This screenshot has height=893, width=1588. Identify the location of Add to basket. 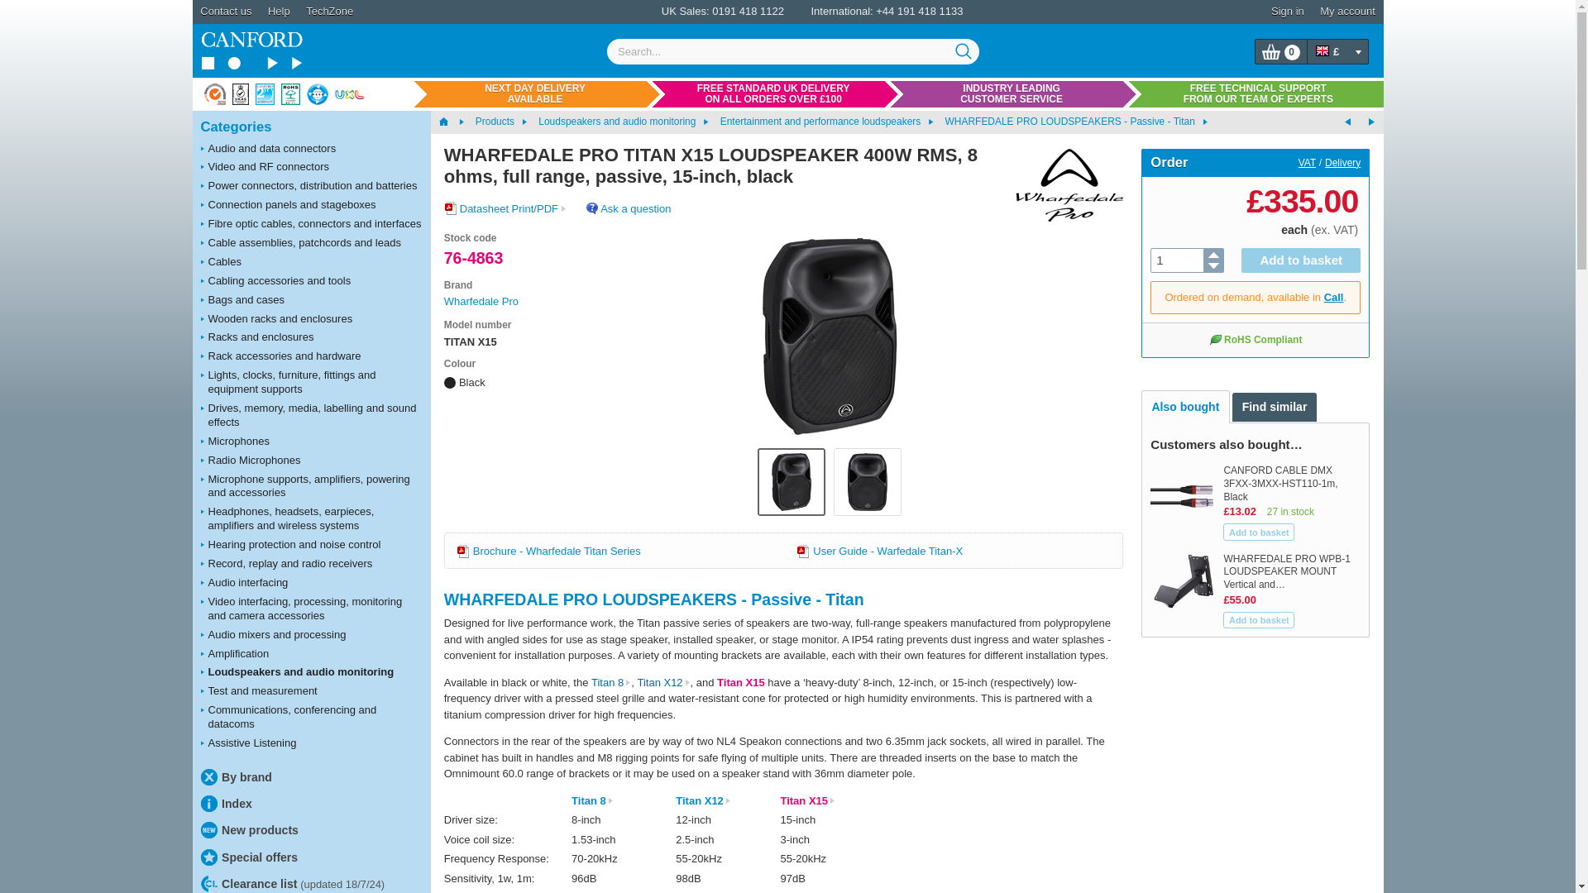
(1258, 532).